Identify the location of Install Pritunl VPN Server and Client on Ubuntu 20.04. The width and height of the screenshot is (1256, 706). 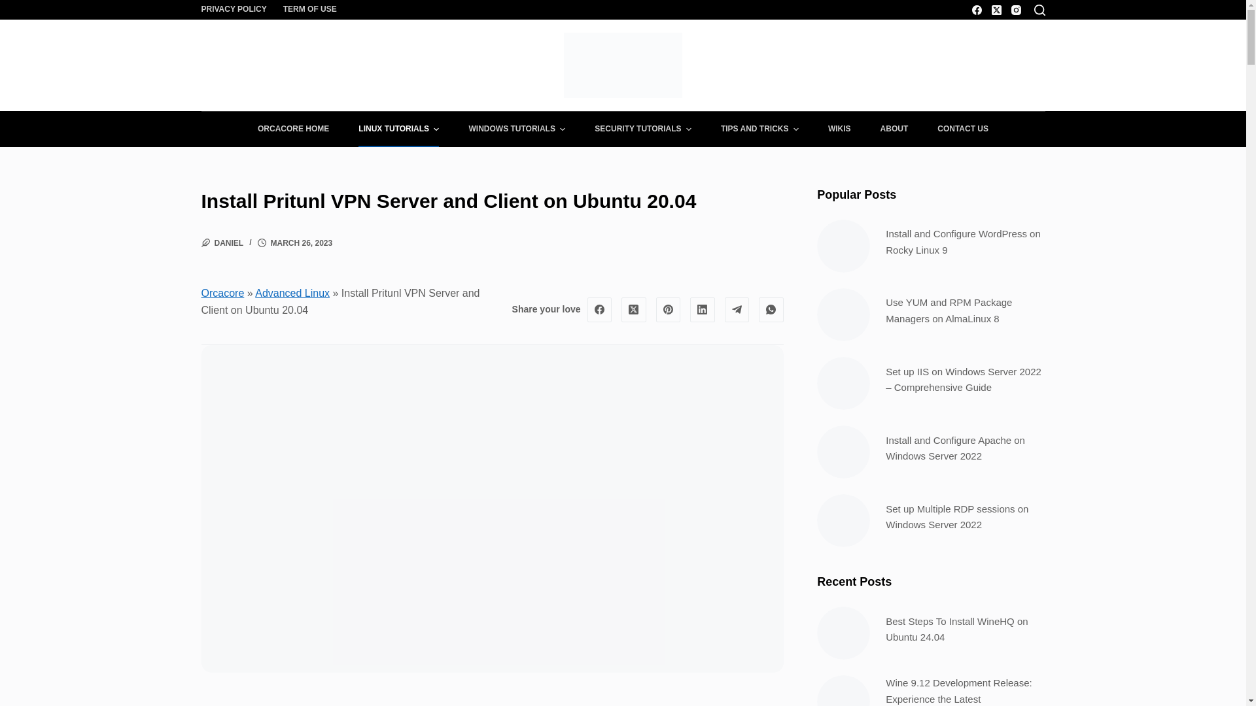
(492, 201).